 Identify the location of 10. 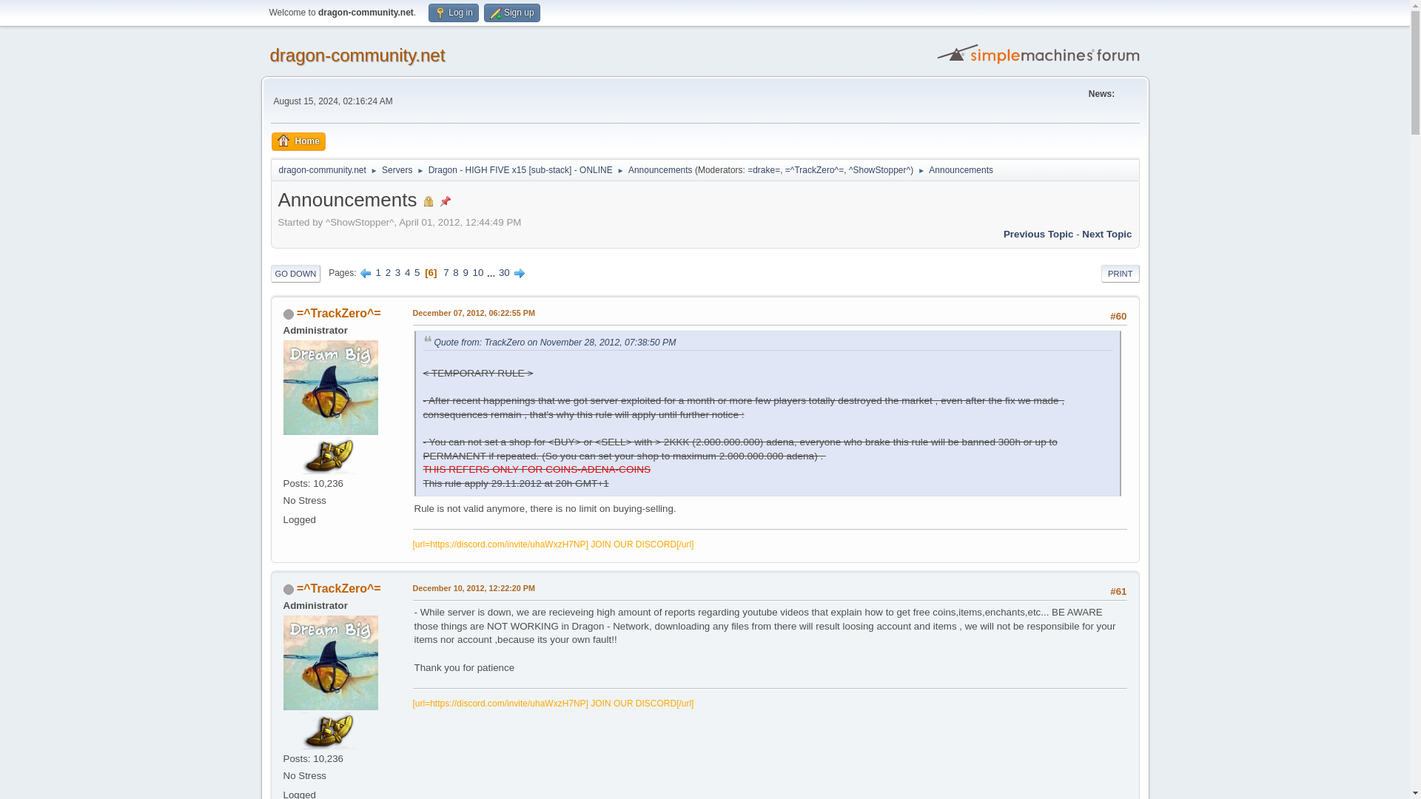
(478, 272).